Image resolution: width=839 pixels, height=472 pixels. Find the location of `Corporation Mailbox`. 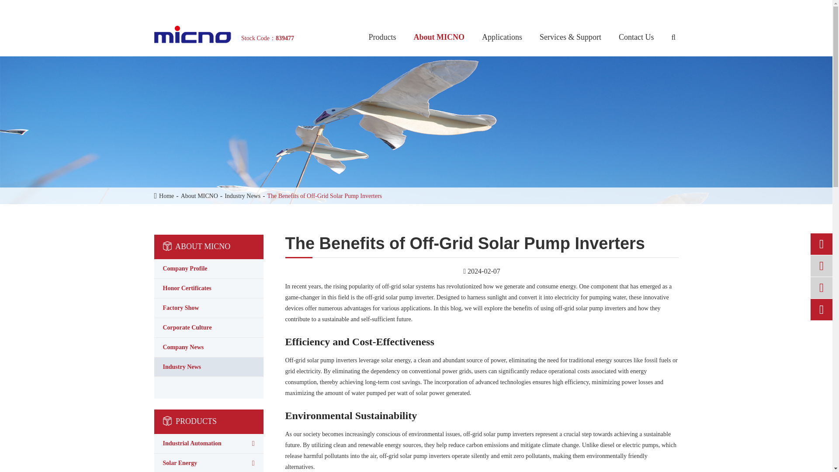

Corporation Mailbox is located at coordinates (571, 10).